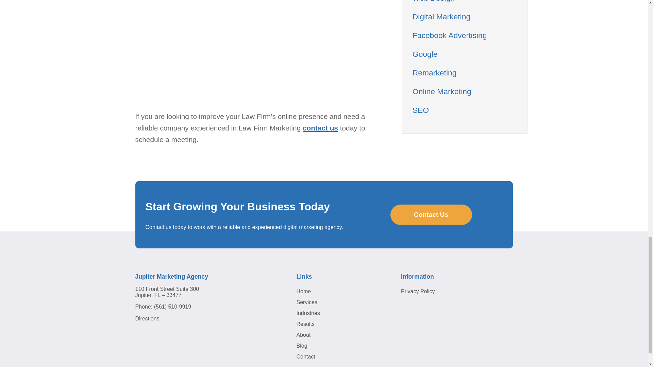  What do you see at coordinates (431, 215) in the screenshot?
I see `Contact Us` at bounding box center [431, 215].